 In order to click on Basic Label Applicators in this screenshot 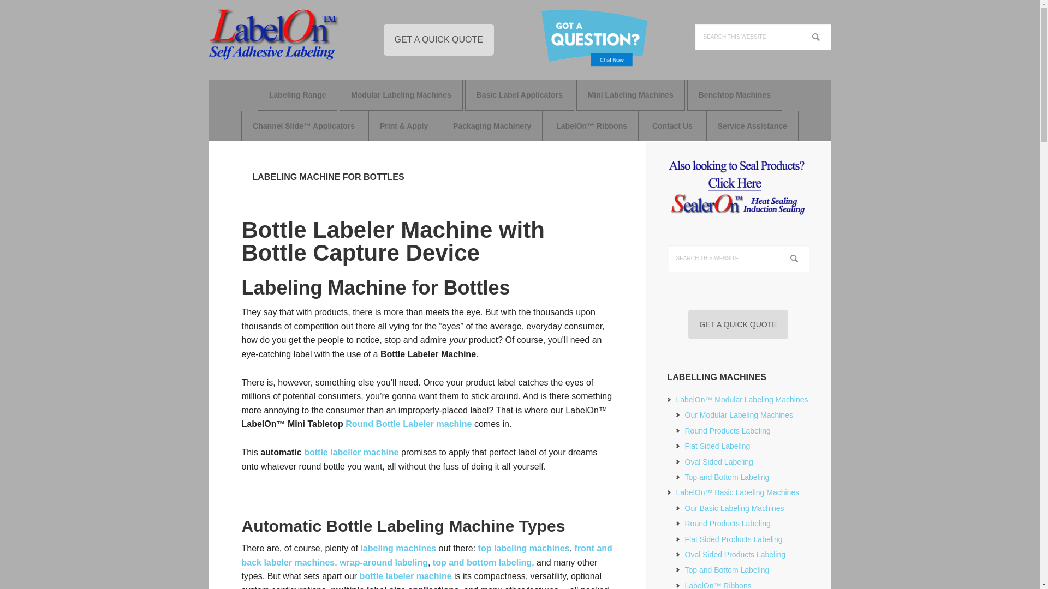, I will do `click(519, 94)`.